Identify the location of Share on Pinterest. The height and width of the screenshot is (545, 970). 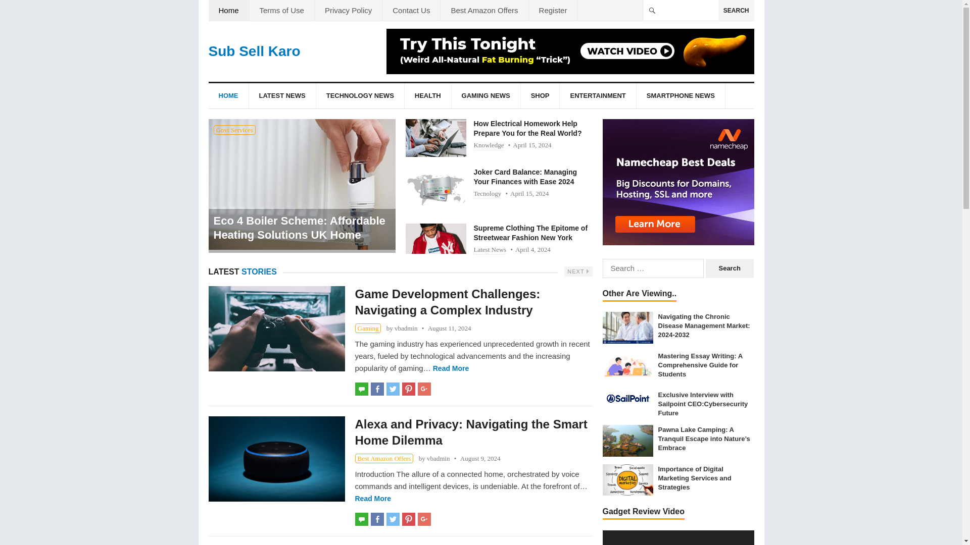
(408, 389).